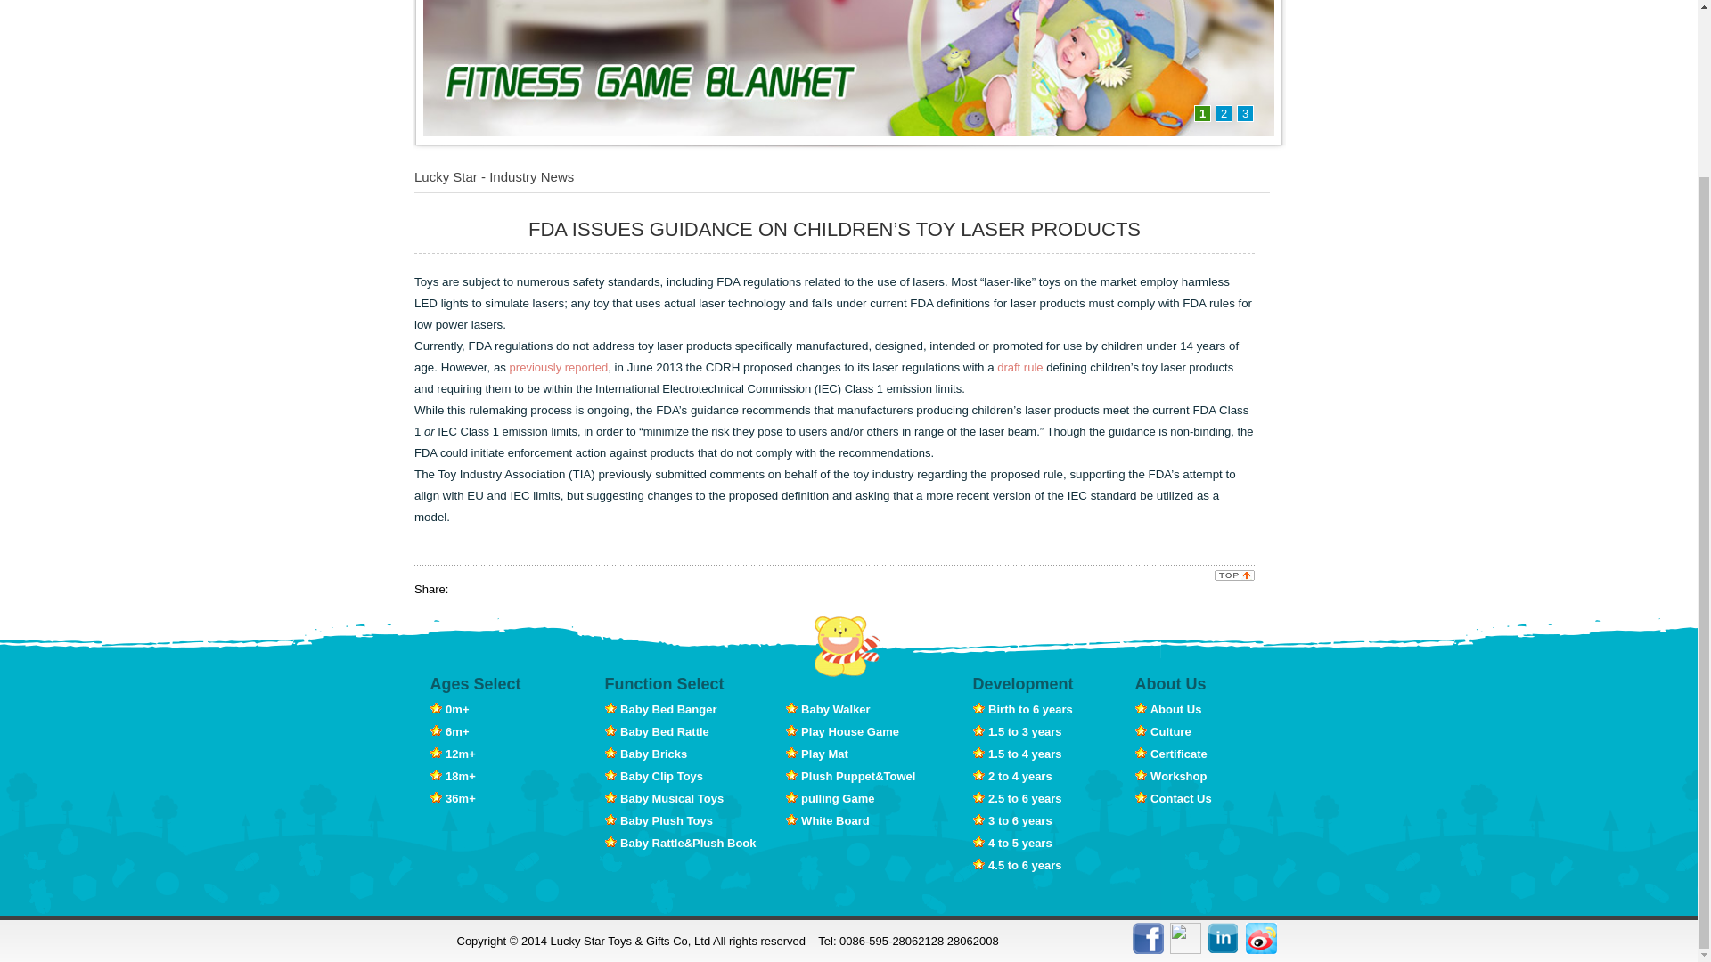 Image resolution: width=1711 pixels, height=962 pixels. I want to click on 3, so click(1246, 113).